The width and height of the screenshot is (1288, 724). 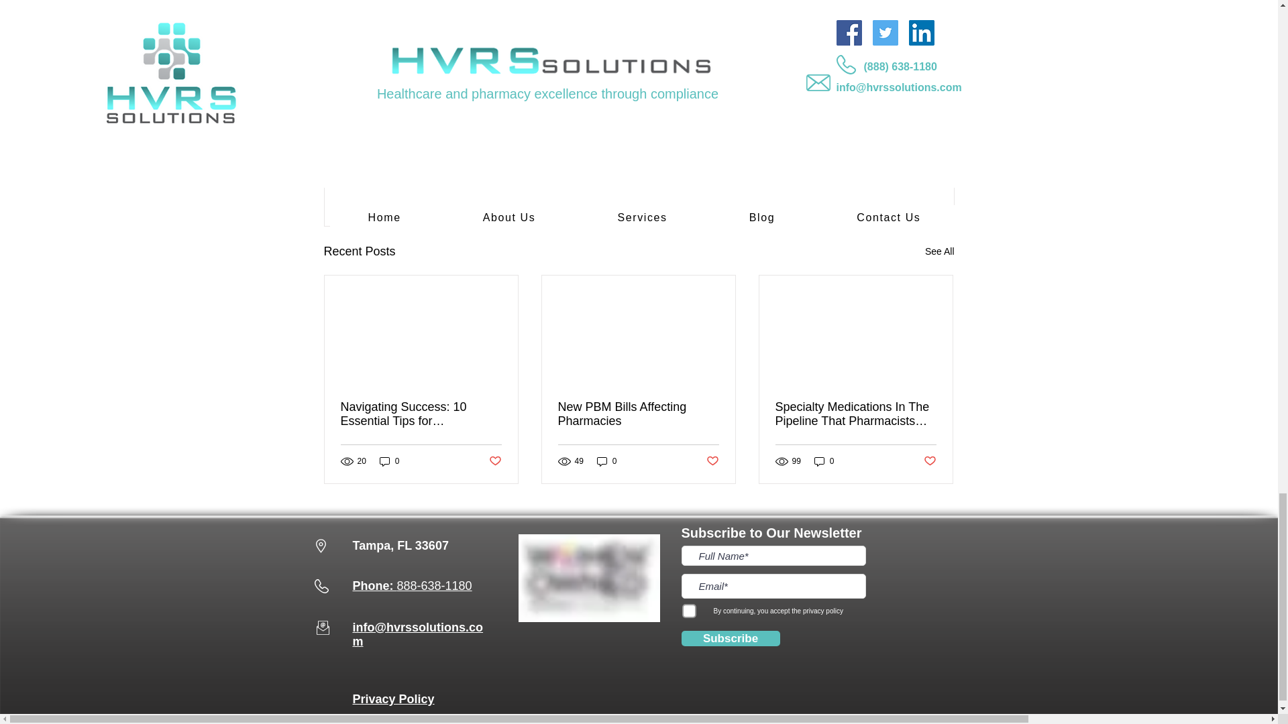 What do you see at coordinates (939, 251) in the screenshot?
I see `See All` at bounding box center [939, 251].